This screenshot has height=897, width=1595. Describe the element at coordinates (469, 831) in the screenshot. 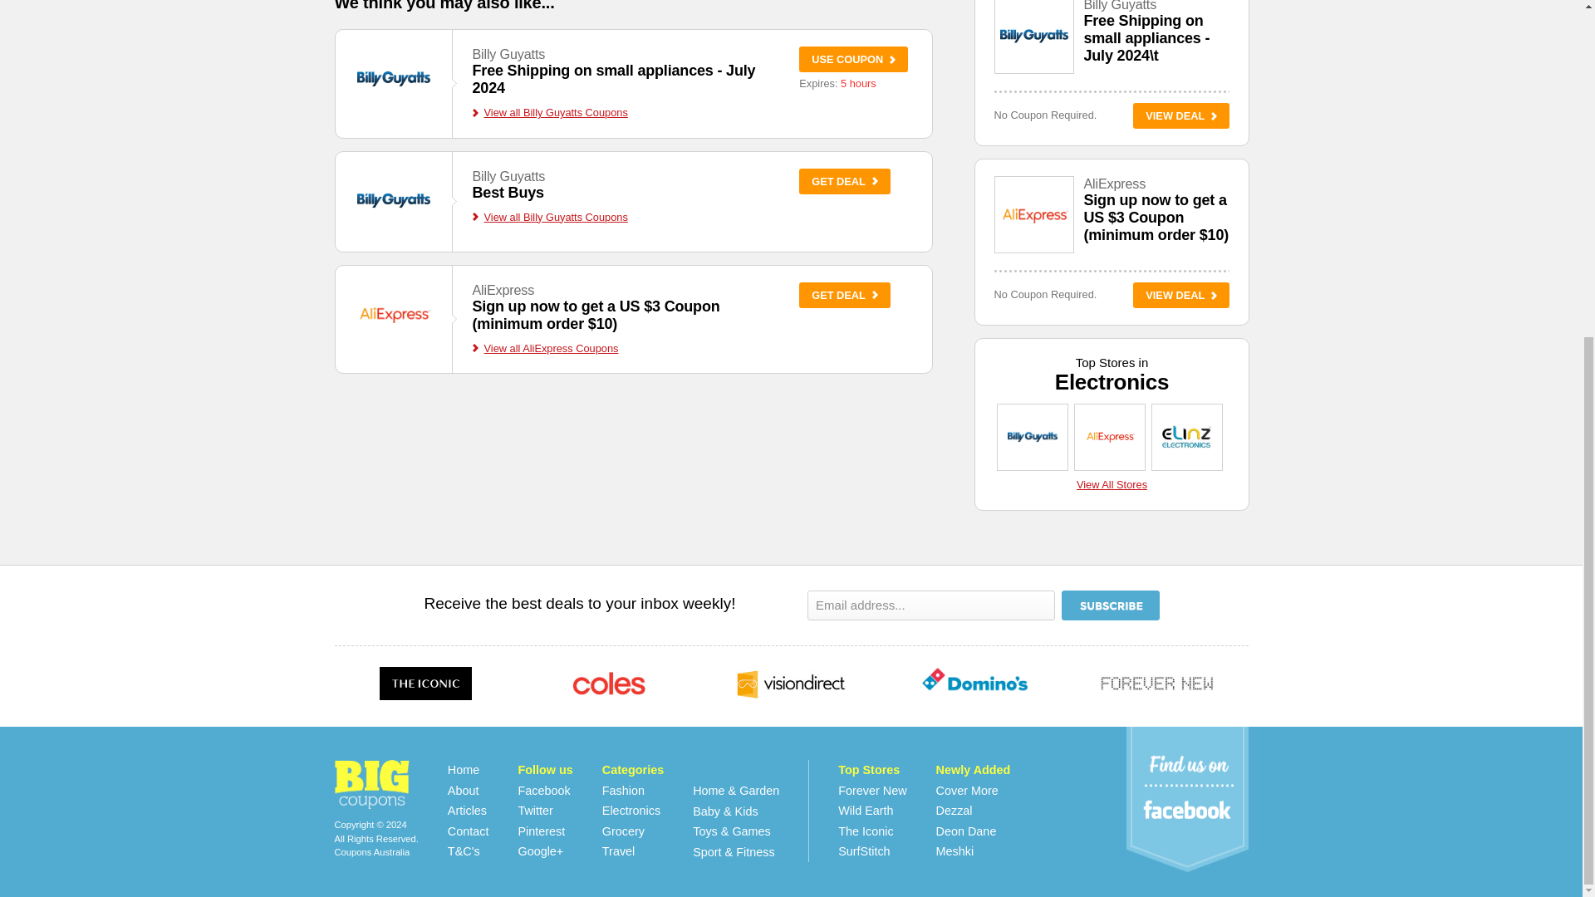

I see `Contact` at that location.